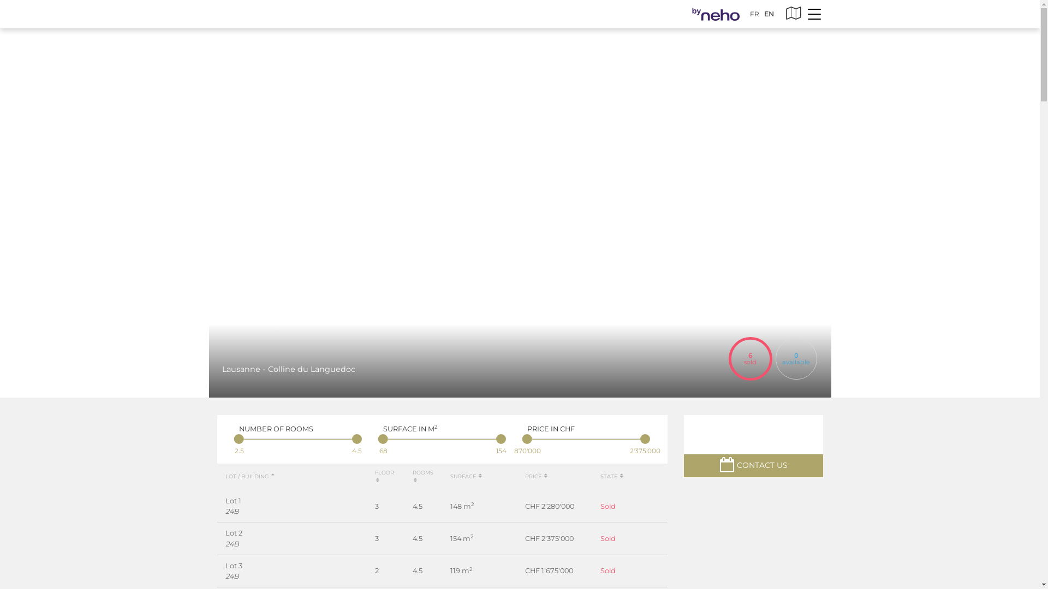  I want to click on Lot 1
24B
3
4.5
148 m2
CHF 2'280'000
Sold, so click(442, 506).